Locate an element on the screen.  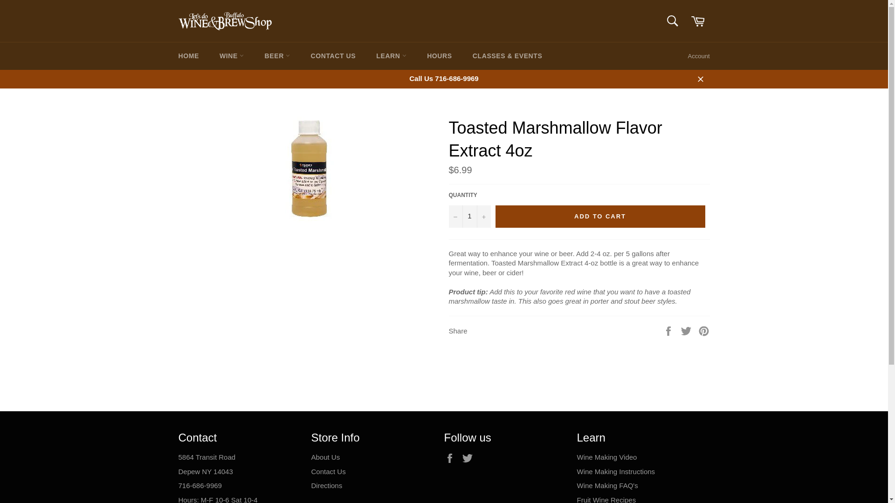
1 is located at coordinates (469, 216).